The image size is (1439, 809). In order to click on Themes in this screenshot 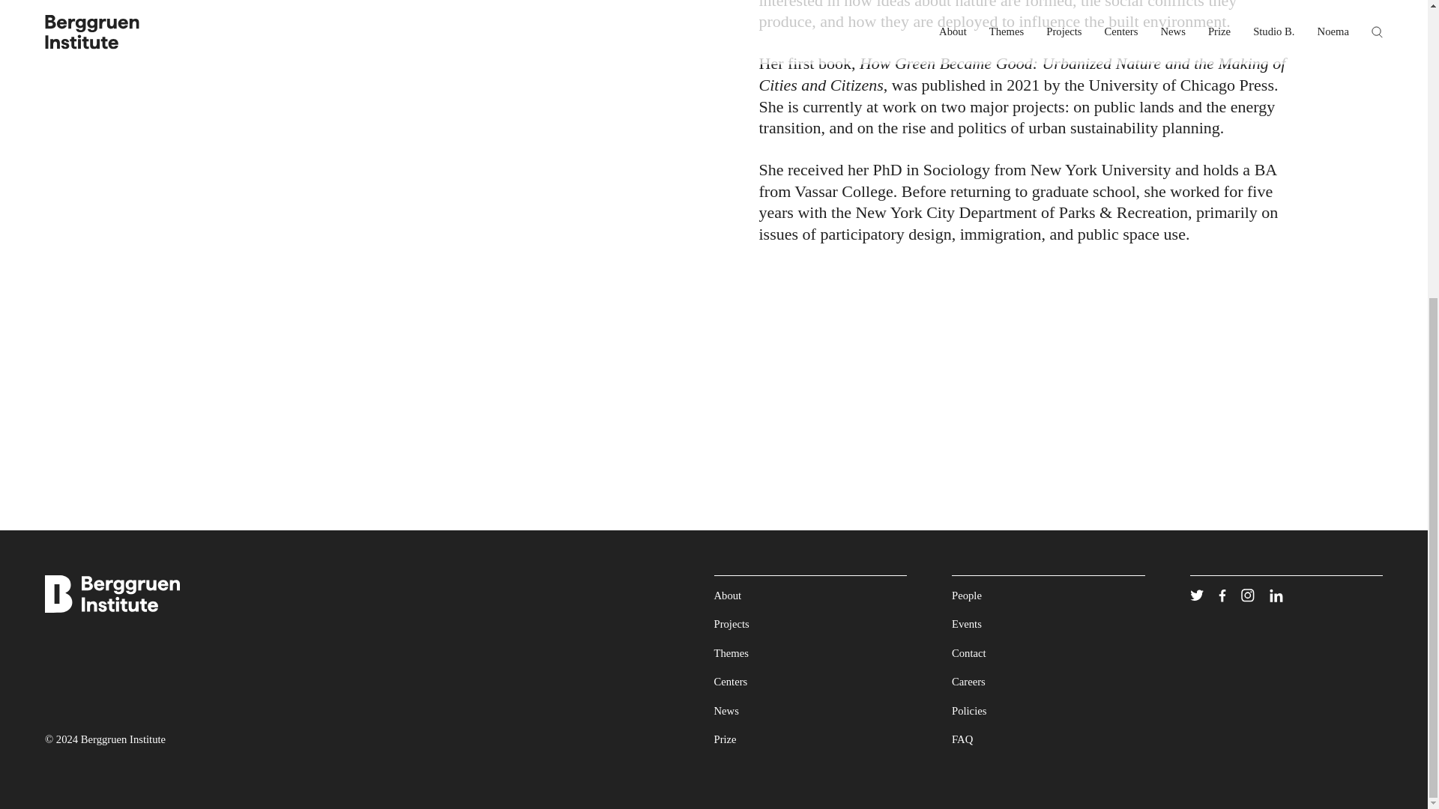, I will do `click(731, 653)`.